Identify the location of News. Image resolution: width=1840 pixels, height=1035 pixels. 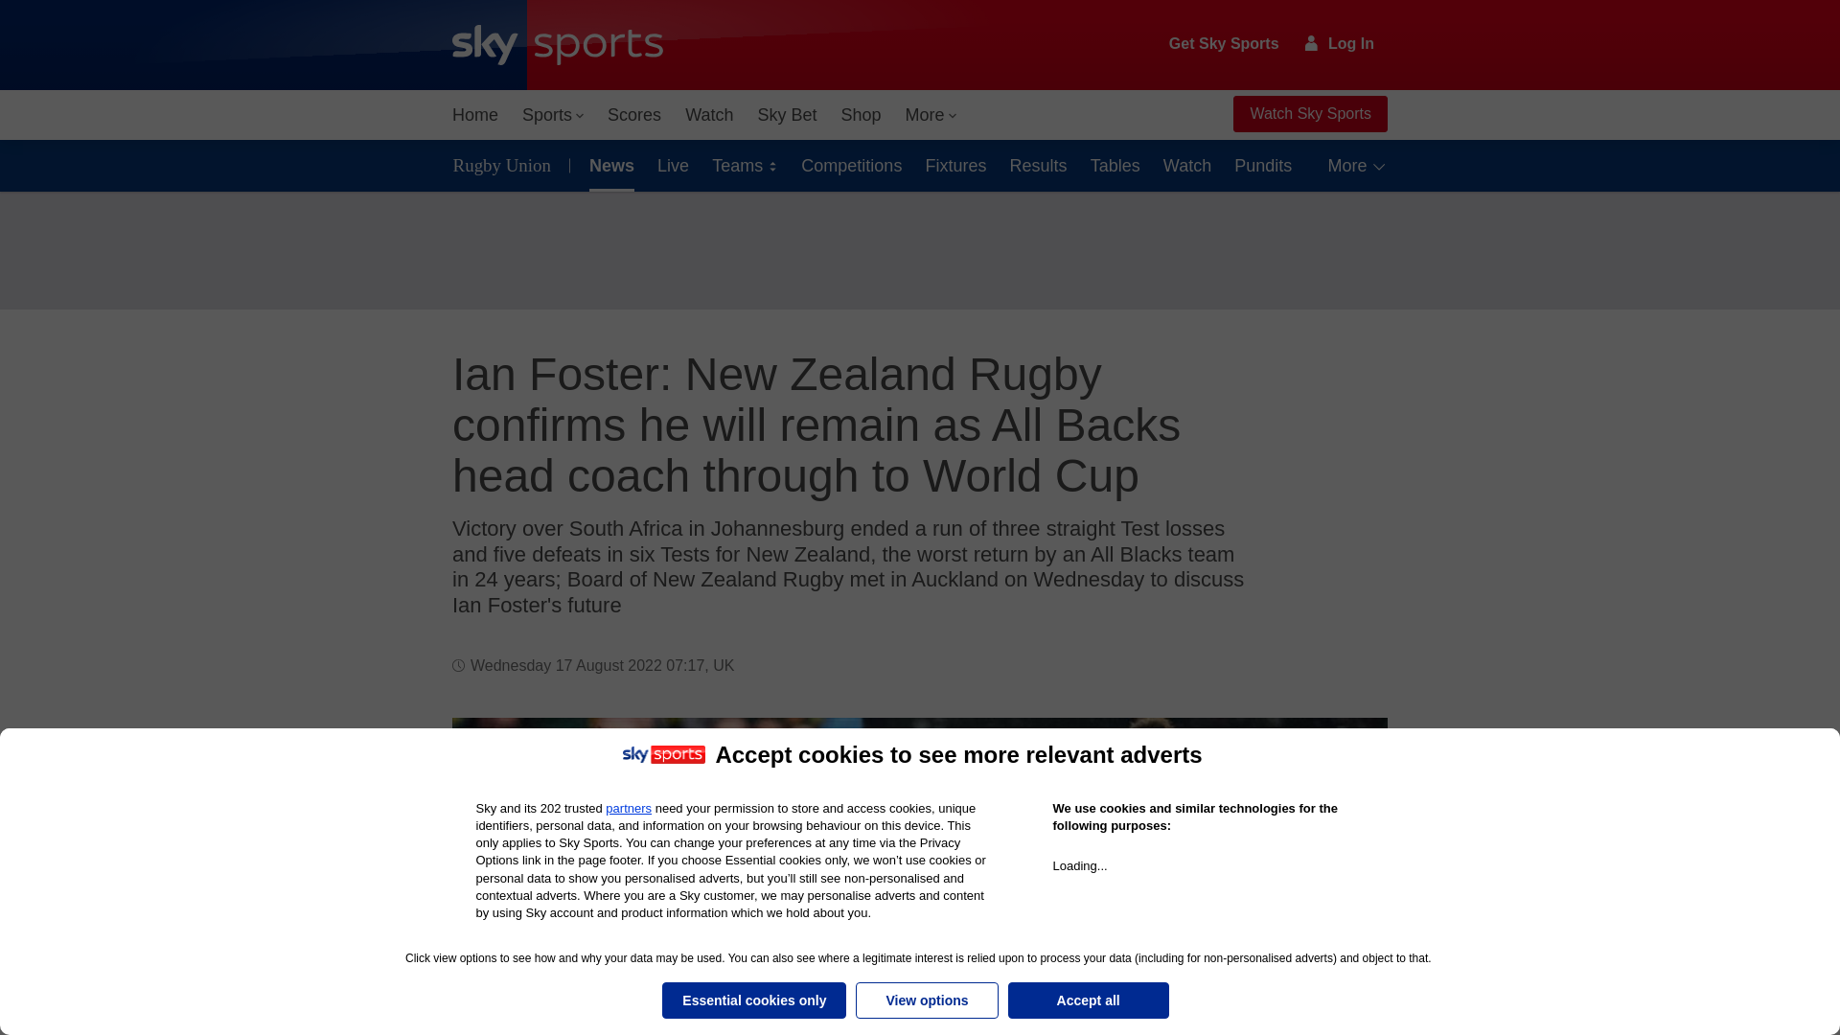
(608, 165).